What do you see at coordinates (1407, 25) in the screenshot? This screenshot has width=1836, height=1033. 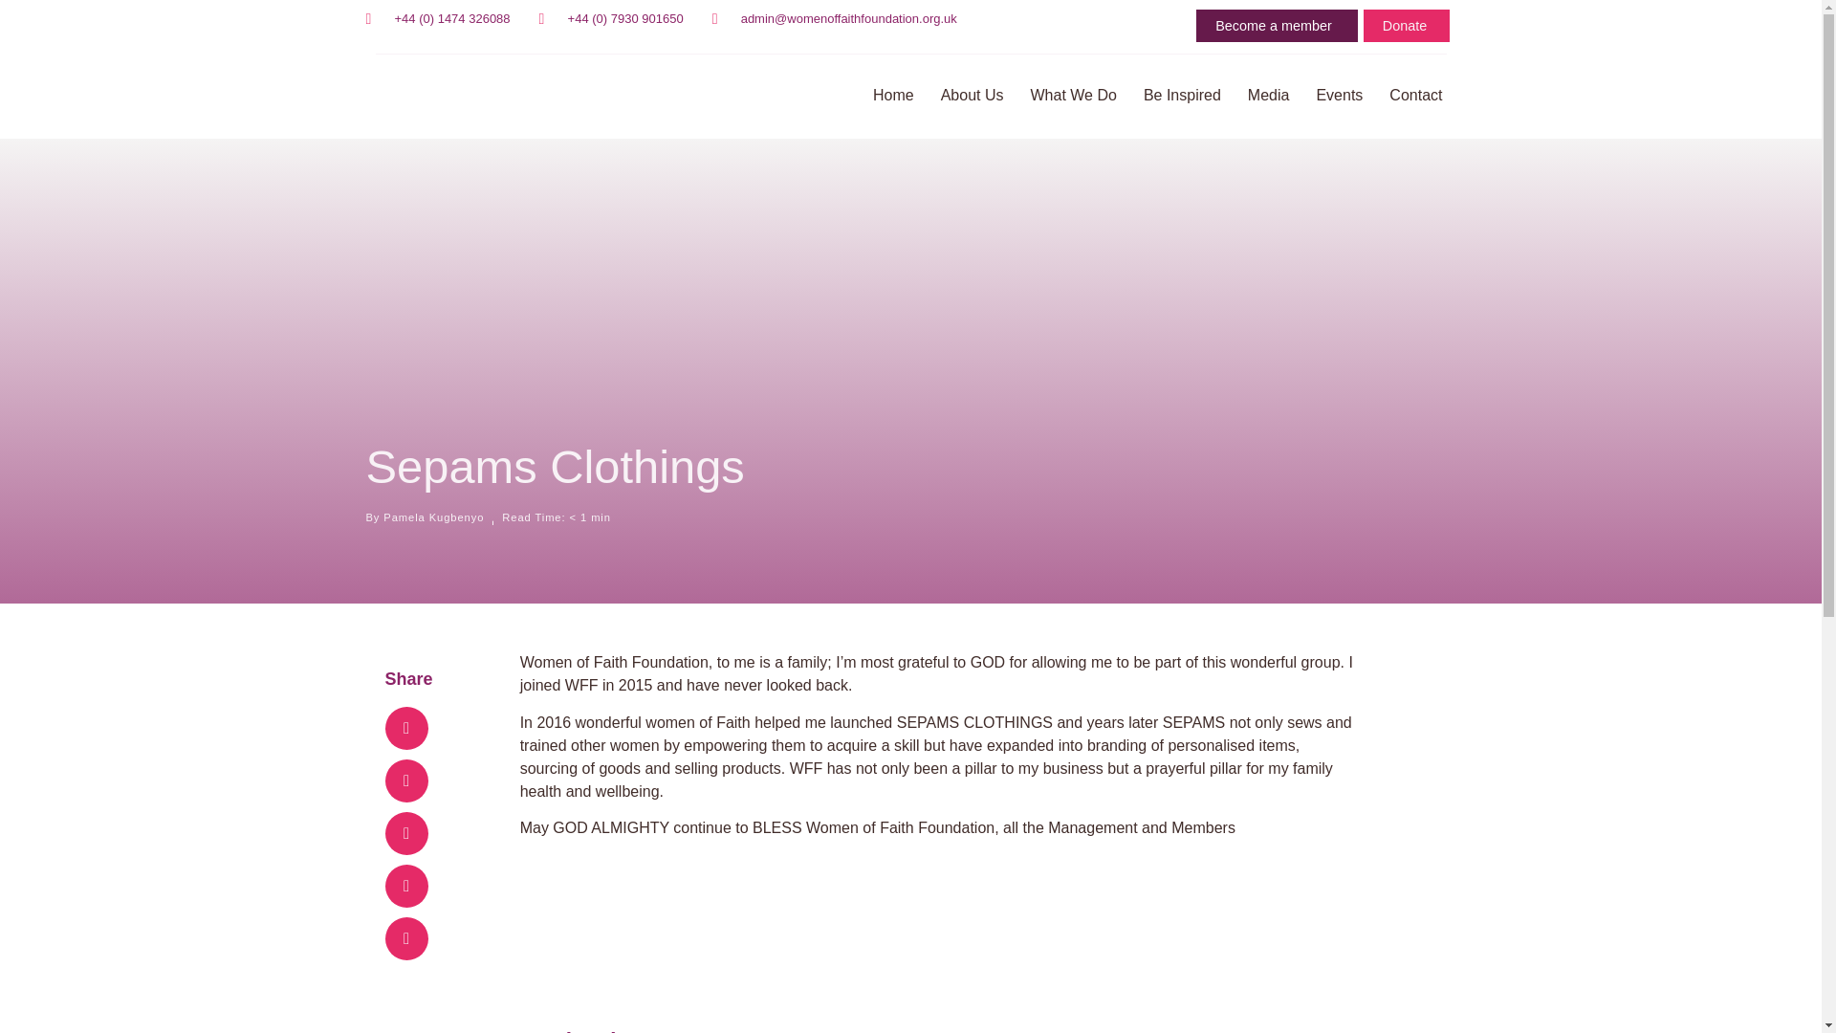 I see `Donate` at bounding box center [1407, 25].